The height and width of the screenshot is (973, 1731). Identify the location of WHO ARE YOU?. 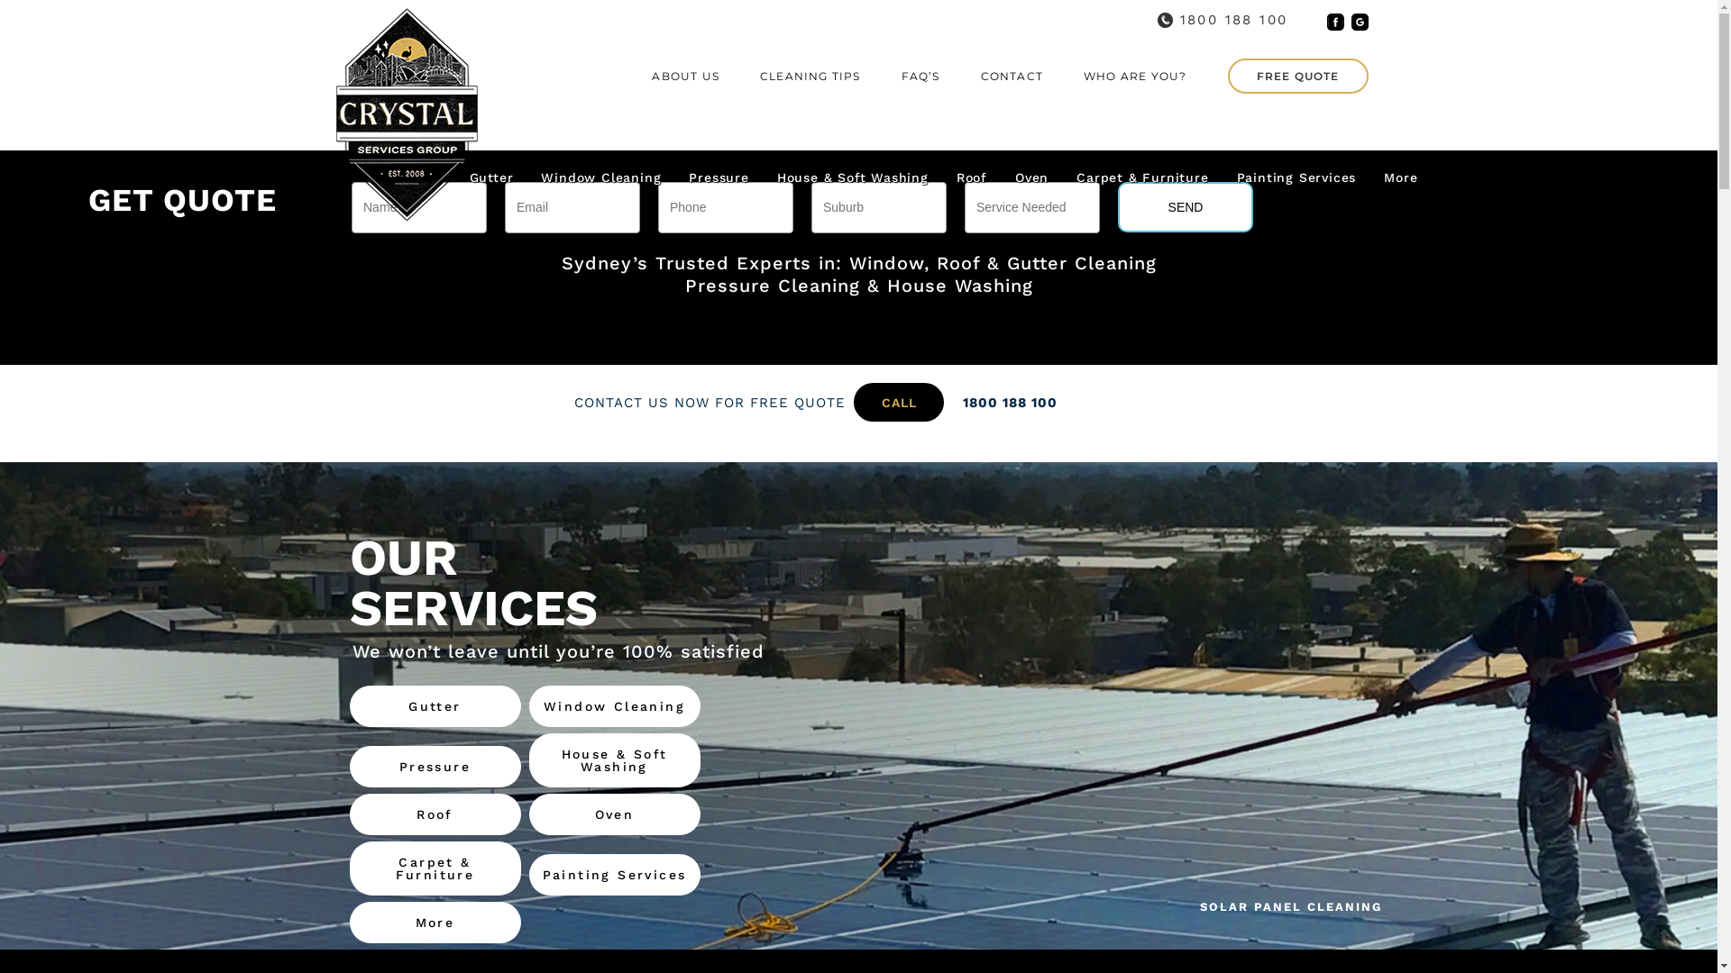
(1135, 76).